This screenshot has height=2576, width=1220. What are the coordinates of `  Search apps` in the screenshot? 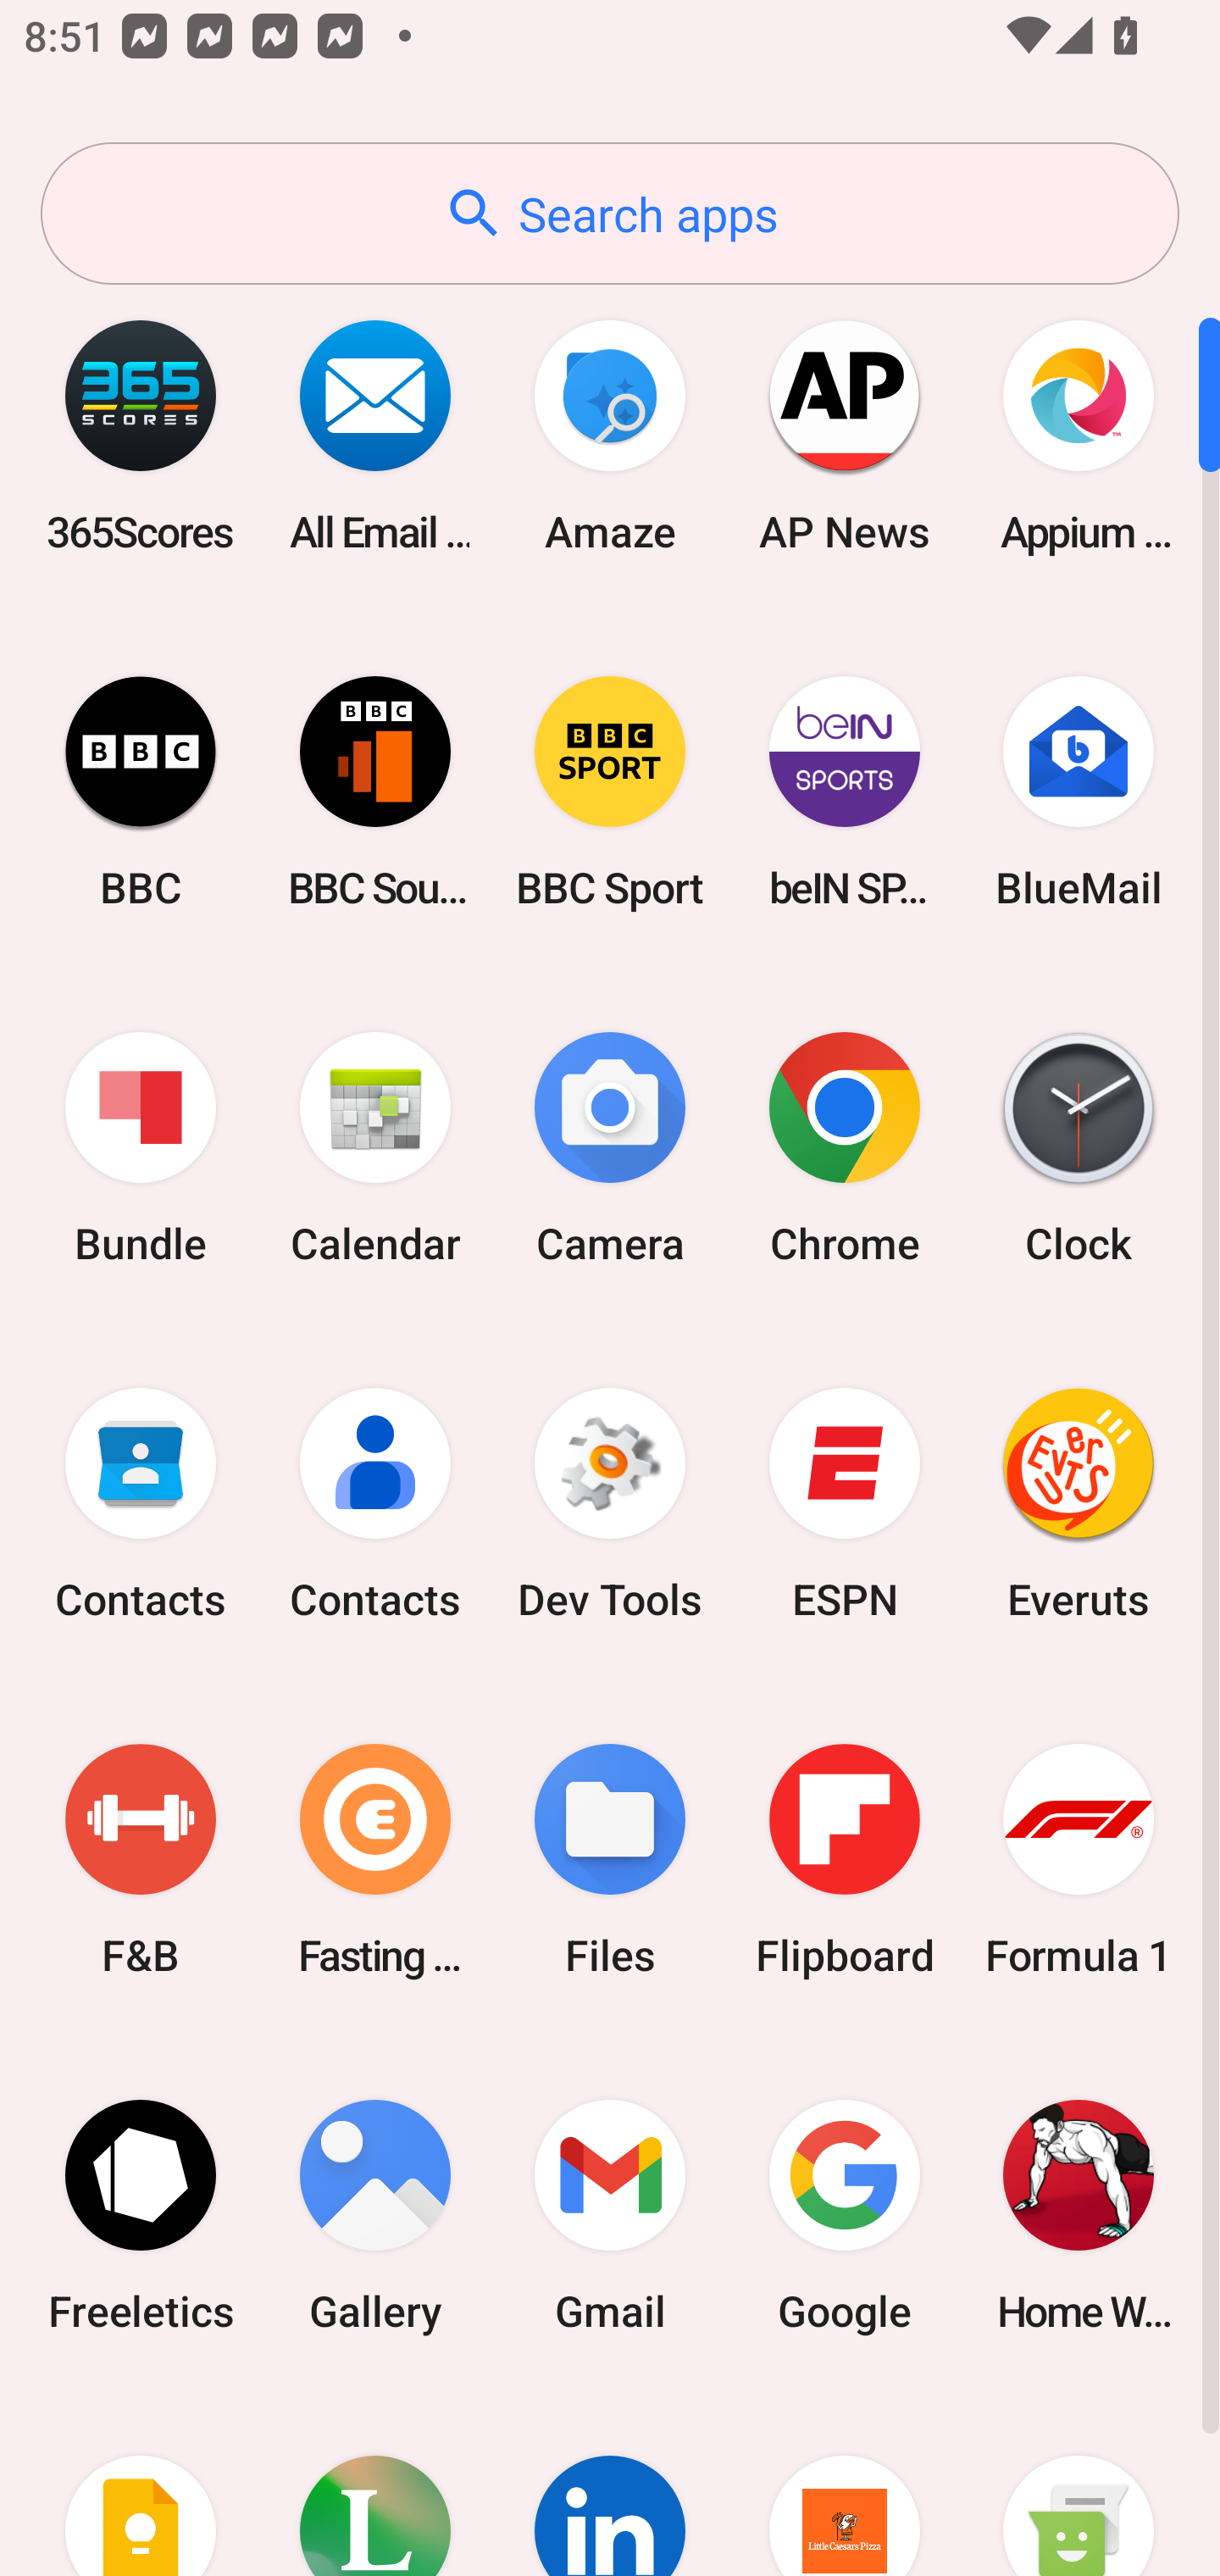 It's located at (610, 214).